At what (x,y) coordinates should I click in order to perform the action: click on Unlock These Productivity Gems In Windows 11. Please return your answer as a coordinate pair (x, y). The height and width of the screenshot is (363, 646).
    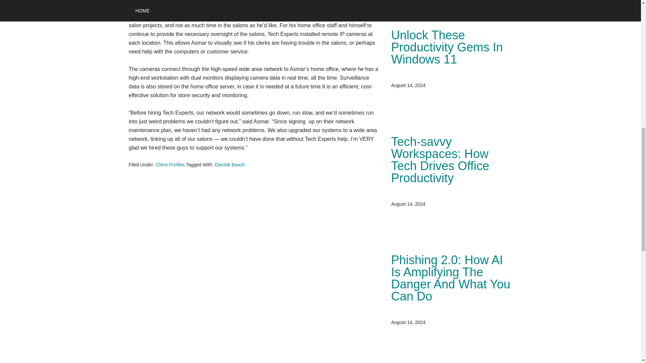
    Looking at the image, I should click on (446, 47).